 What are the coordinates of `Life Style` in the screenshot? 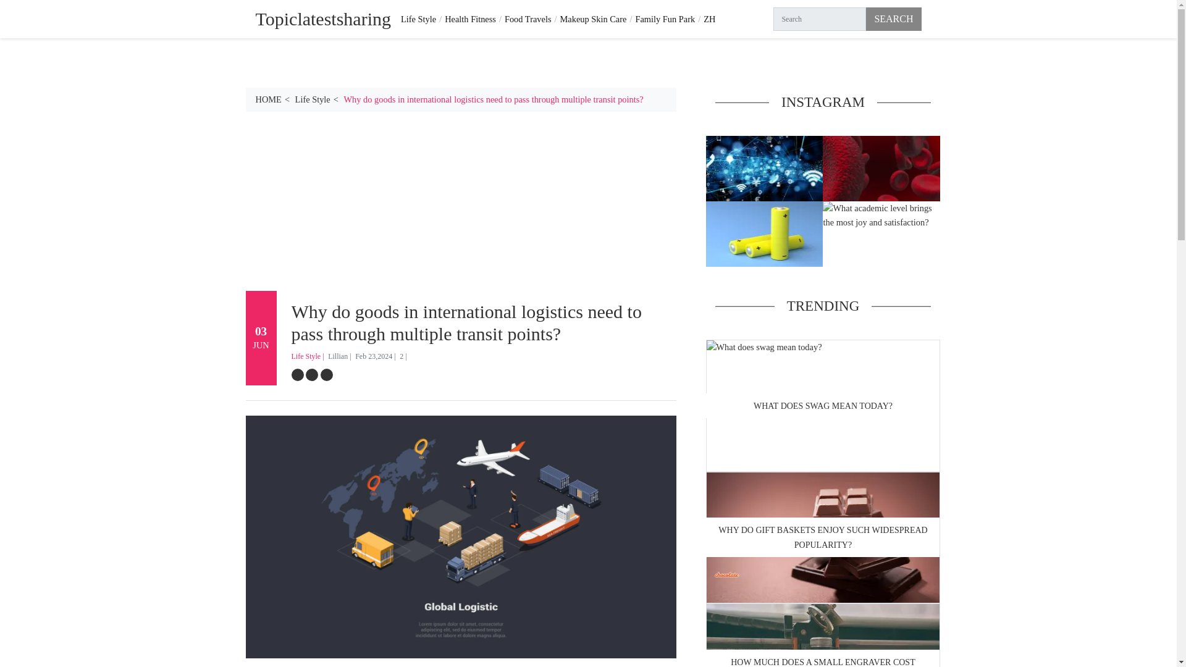 It's located at (423, 19).